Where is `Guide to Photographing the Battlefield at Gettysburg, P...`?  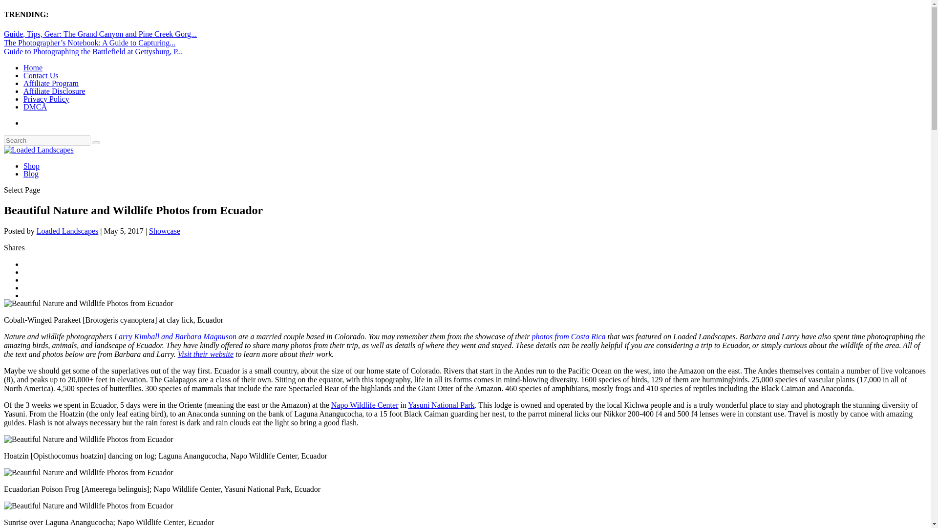
Guide to Photographing the Battlefield at Gettysburg, P... is located at coordinates (93, 52).